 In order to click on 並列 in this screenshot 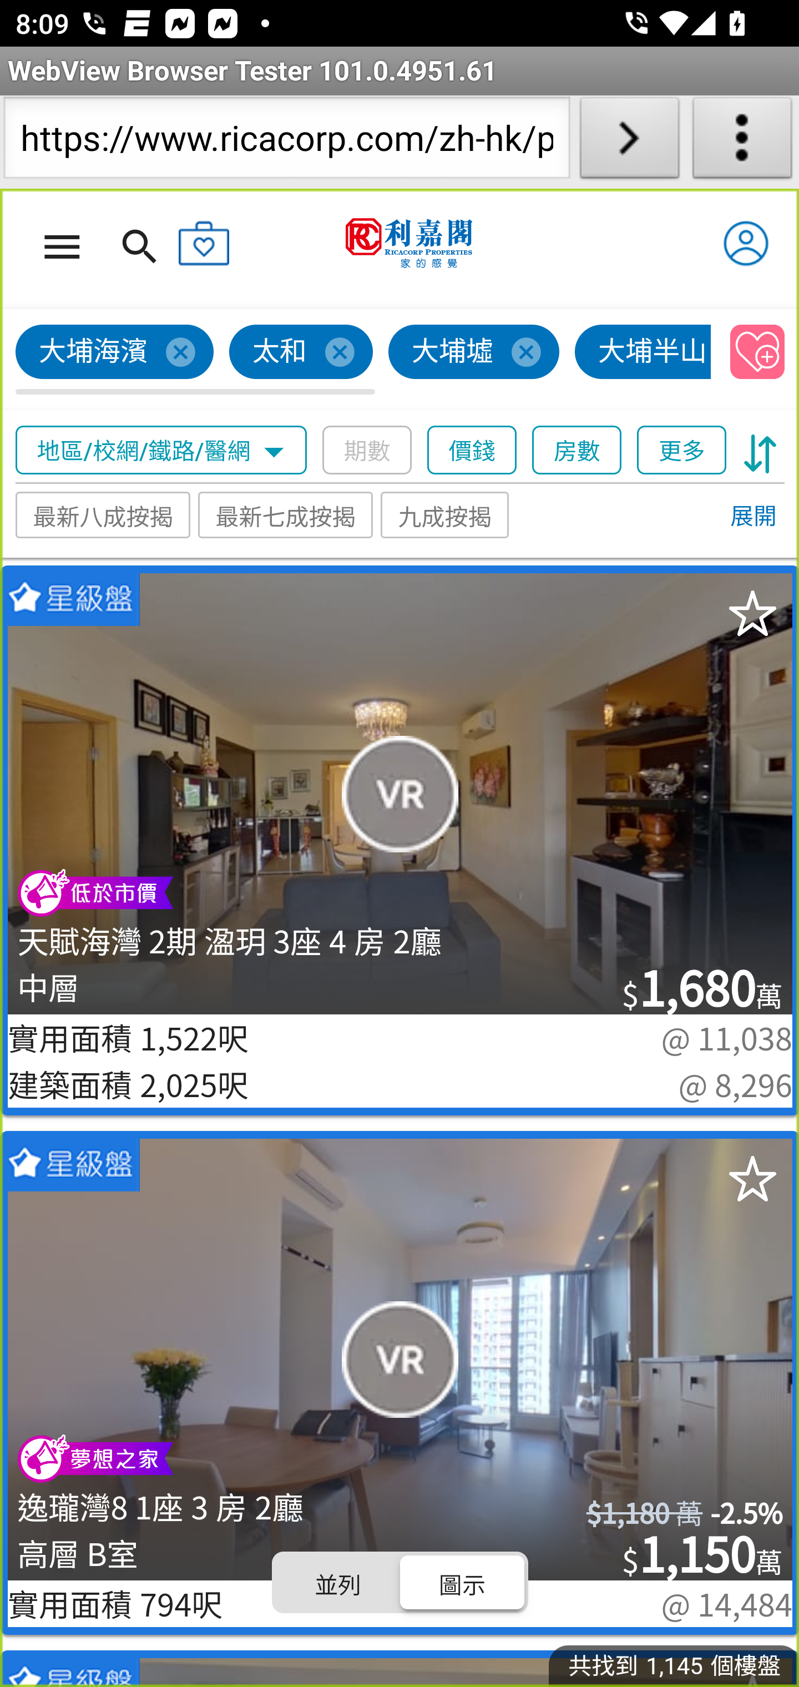, I will do `click(338, 1582)`.